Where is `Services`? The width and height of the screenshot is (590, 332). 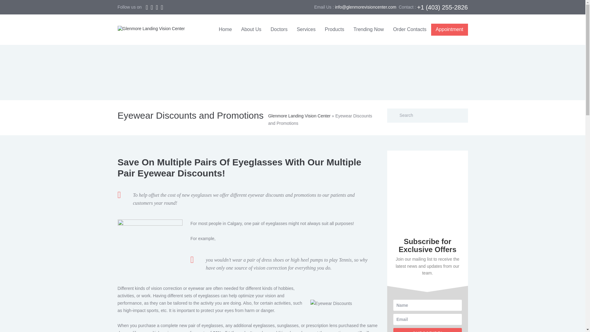
Services is located at coordinates (306, 30).